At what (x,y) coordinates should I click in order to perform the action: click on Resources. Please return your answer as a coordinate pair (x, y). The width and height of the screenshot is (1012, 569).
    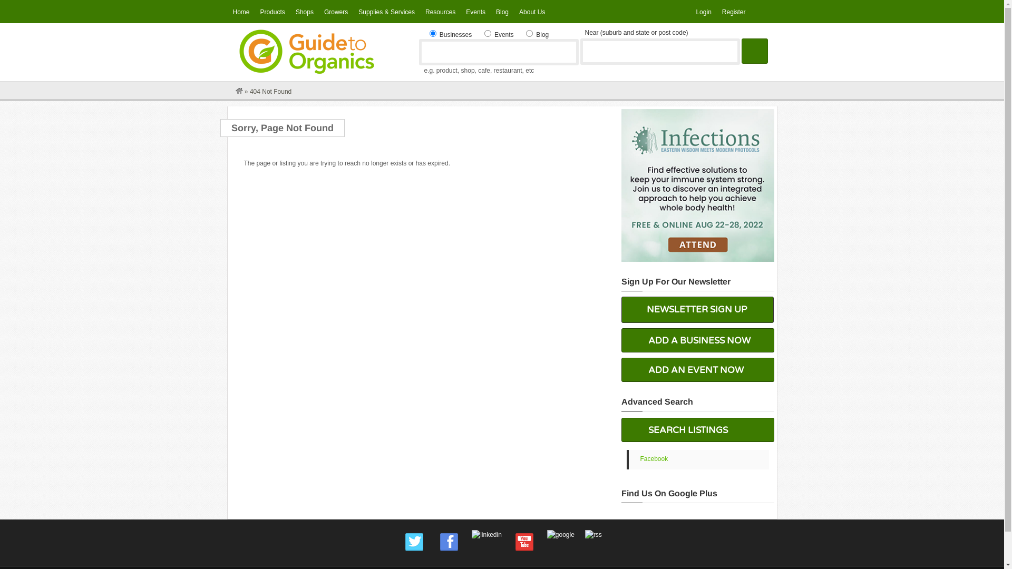
    Looking at the image, I should click on (441, 13).